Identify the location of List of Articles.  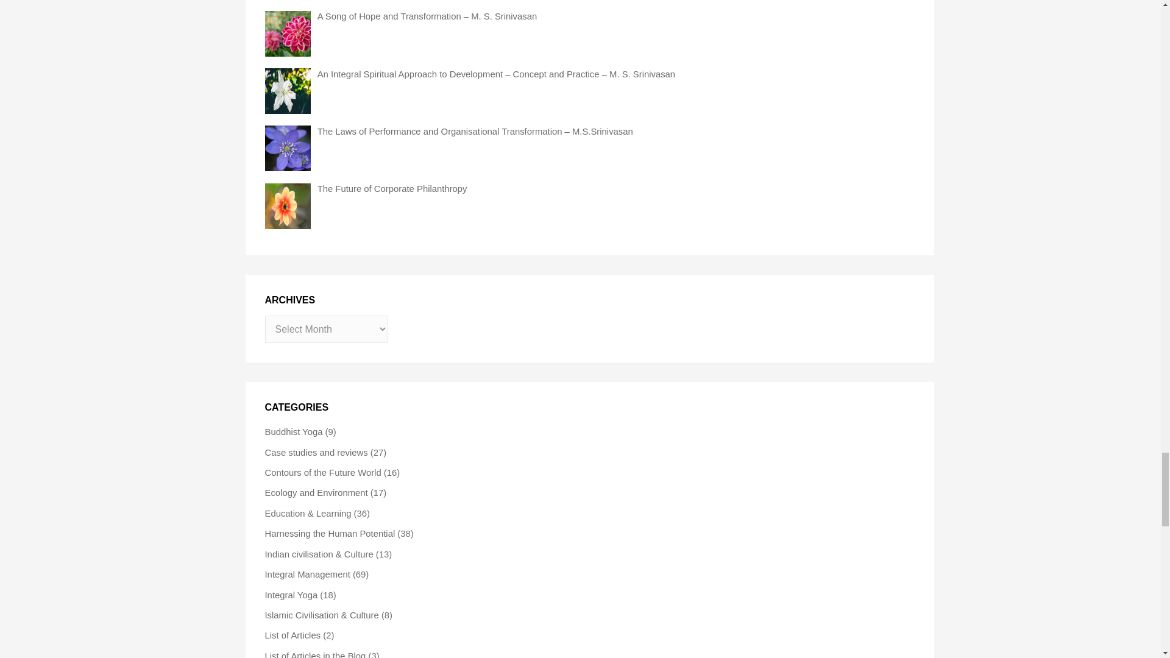
(292, 635).